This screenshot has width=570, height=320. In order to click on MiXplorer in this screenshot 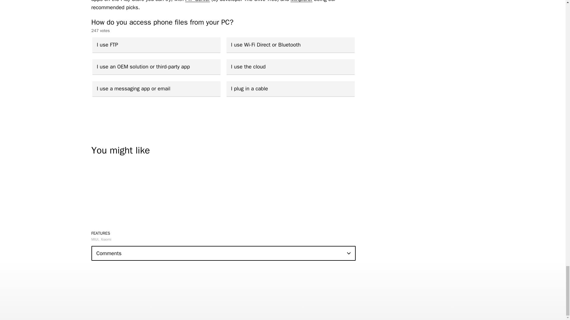, I will do `click(302, 1)`.